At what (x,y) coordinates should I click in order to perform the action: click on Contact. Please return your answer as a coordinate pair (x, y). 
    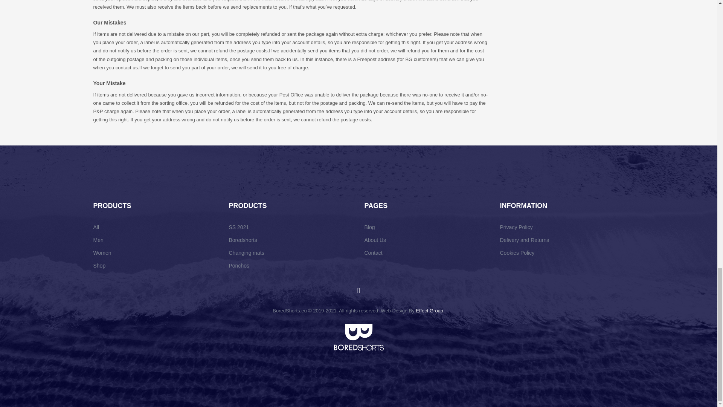
    Looking at the image, I should click on (247, 253).